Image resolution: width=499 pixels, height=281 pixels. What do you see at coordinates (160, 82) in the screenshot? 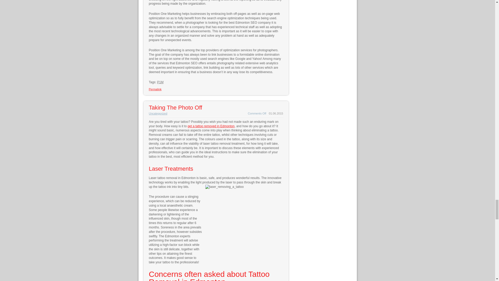
I see `P1M` at bounding box center [160, 82].